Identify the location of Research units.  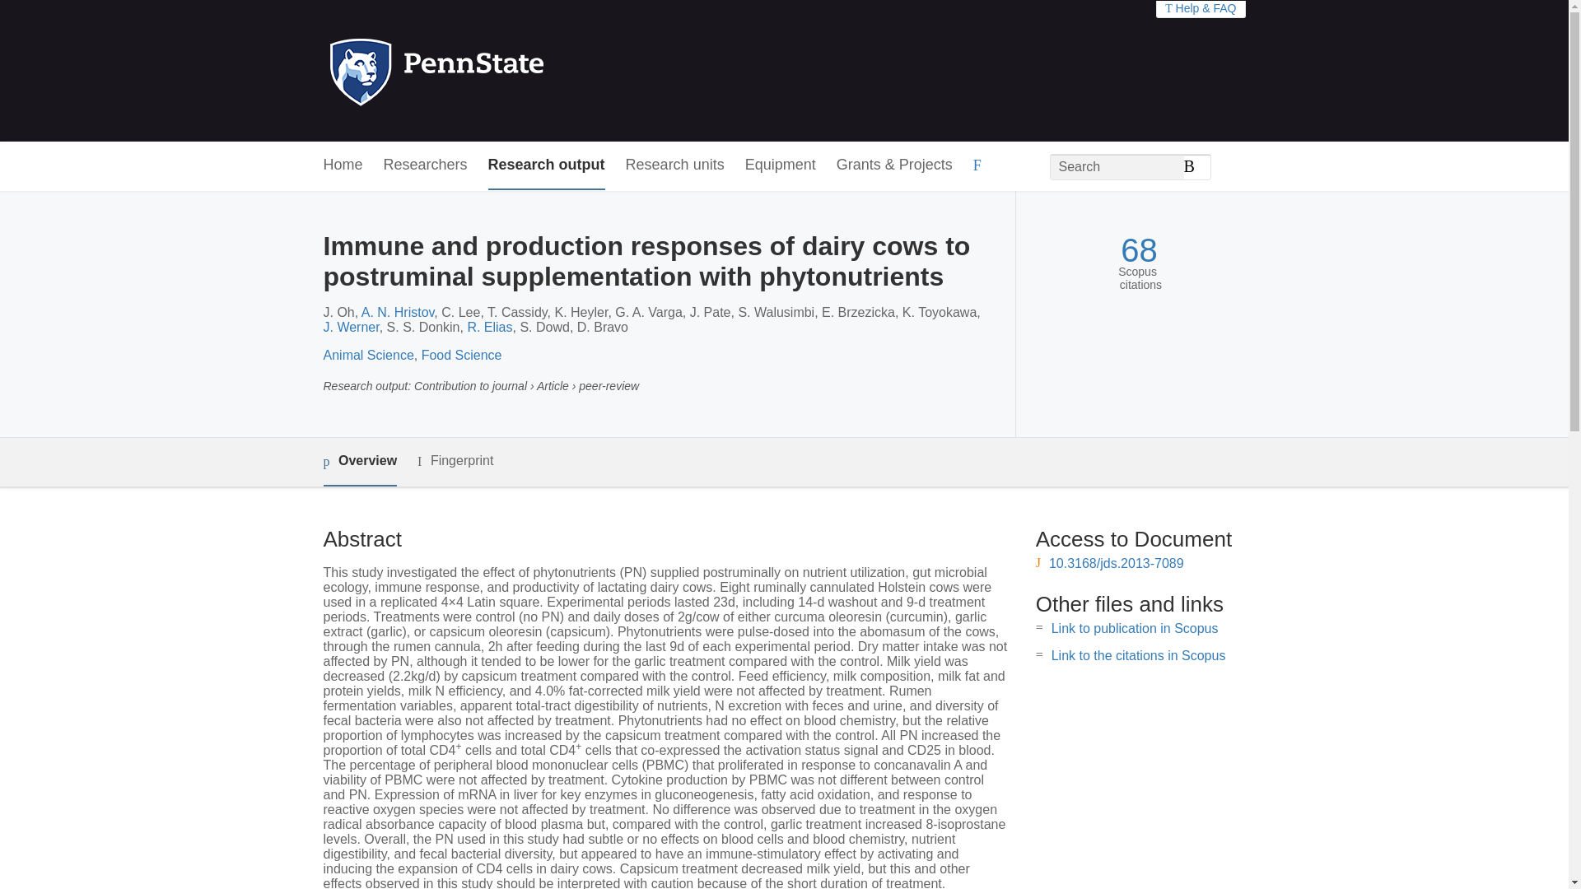
(675, 165).